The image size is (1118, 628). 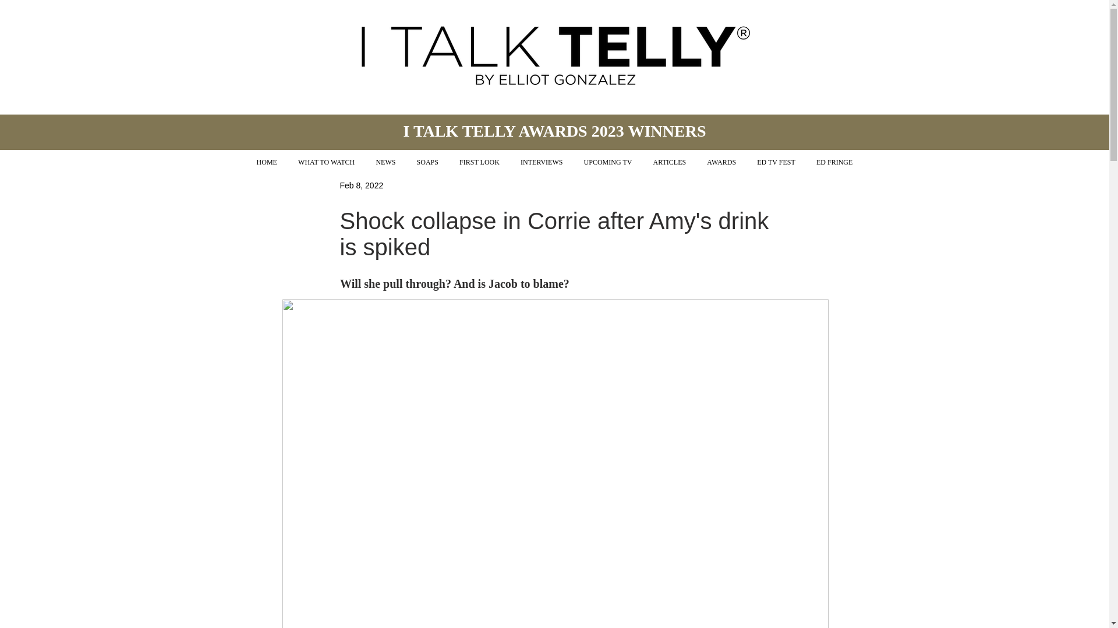 I want to click on WHAT TO WATCH, so click(x=326, y=163).